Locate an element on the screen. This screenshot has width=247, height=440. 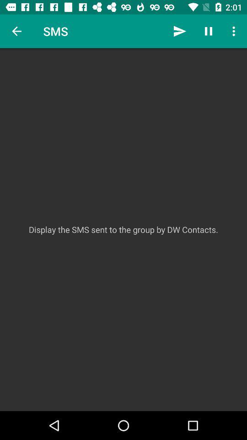
turn on the item next to sms icon is located at coordinates (179, 31).